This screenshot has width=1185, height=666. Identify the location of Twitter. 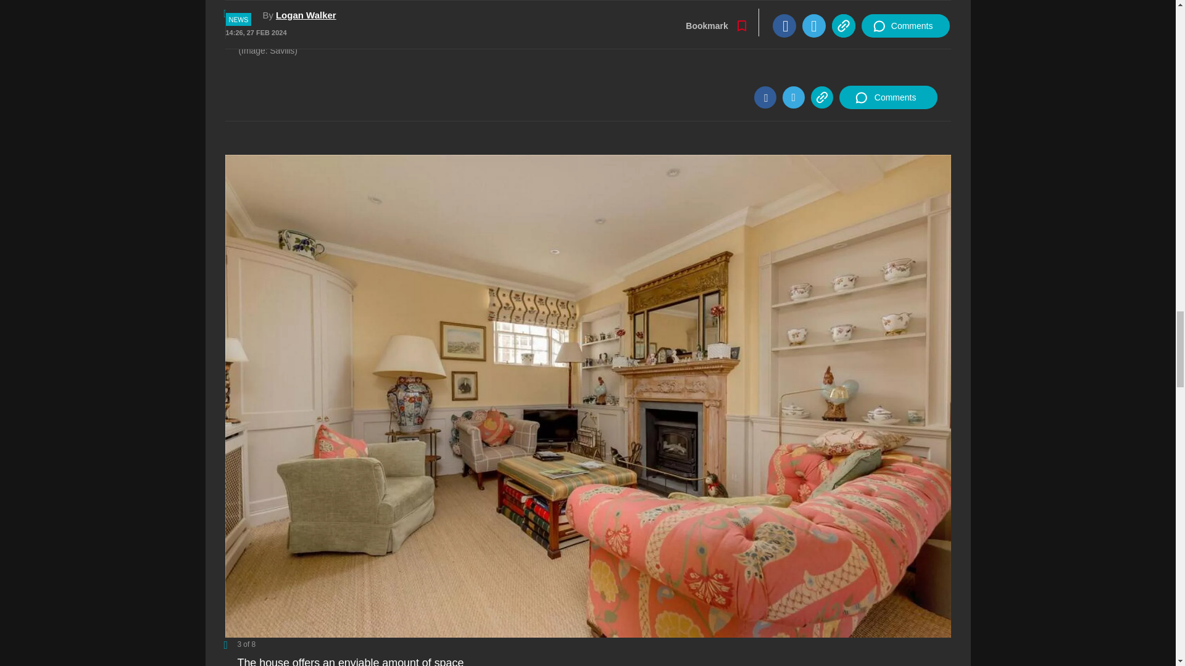
(793, 97).